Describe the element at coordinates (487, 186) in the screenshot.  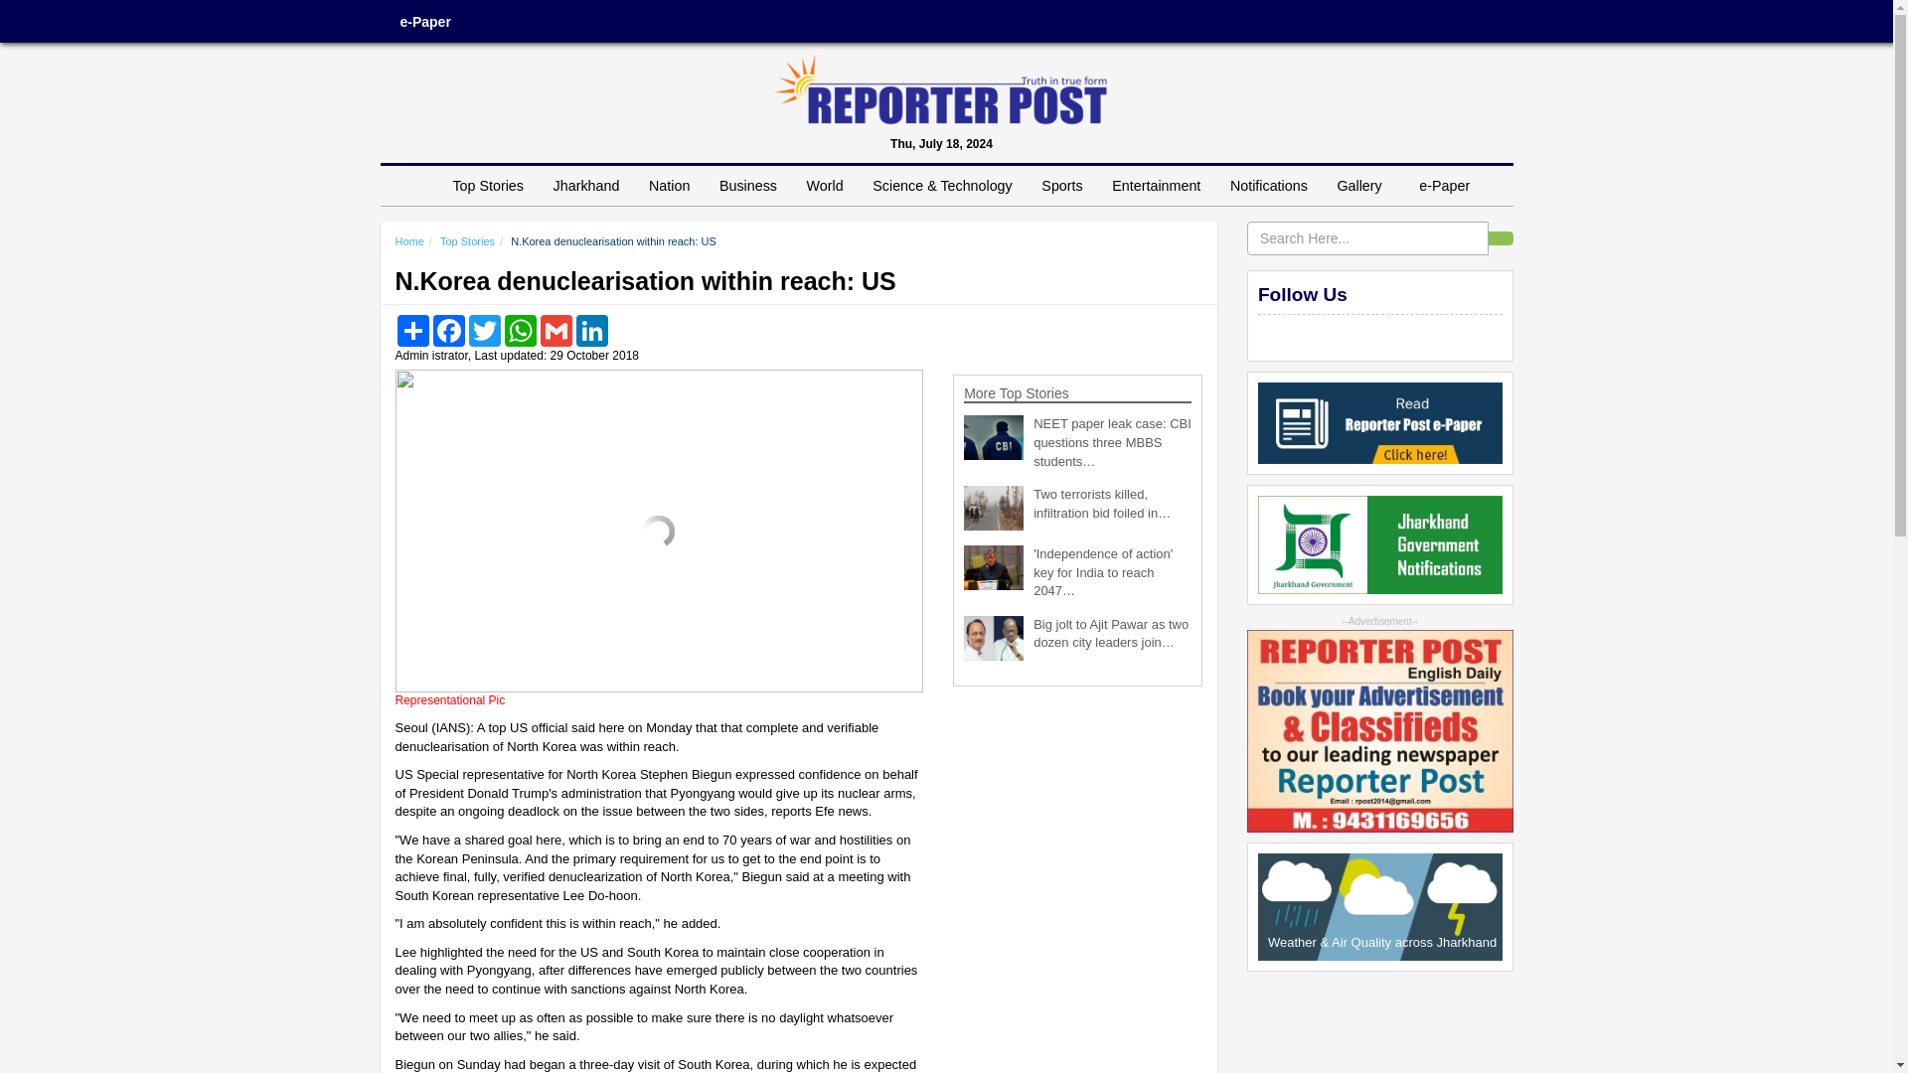
I see `Top Stories` at that location.